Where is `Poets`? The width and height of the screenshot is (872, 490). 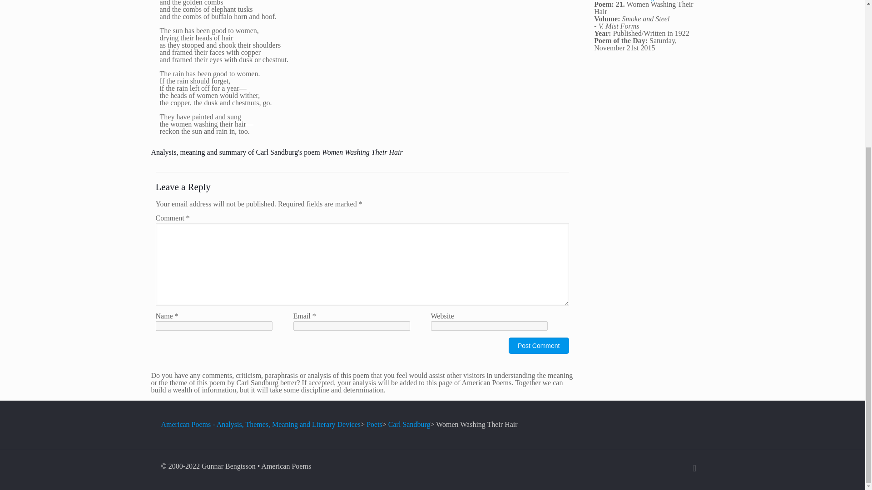 Poets is located at coordinates (374, 424).